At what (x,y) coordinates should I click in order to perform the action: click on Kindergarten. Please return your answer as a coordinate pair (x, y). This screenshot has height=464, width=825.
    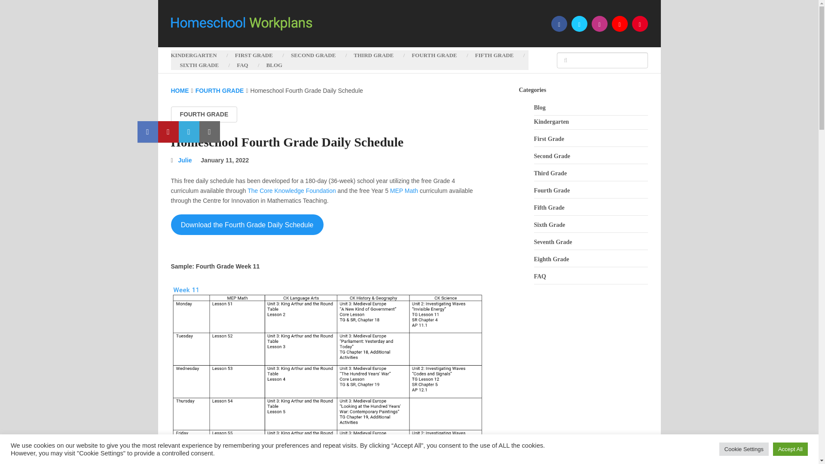
    Looking at the image, I should click on (551, 122).